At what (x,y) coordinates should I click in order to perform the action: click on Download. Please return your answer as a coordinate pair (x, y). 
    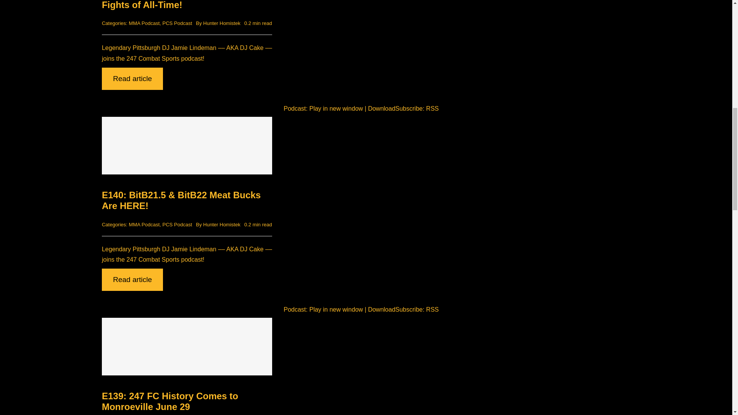
    Looking at the image, I should click on (381, 310).